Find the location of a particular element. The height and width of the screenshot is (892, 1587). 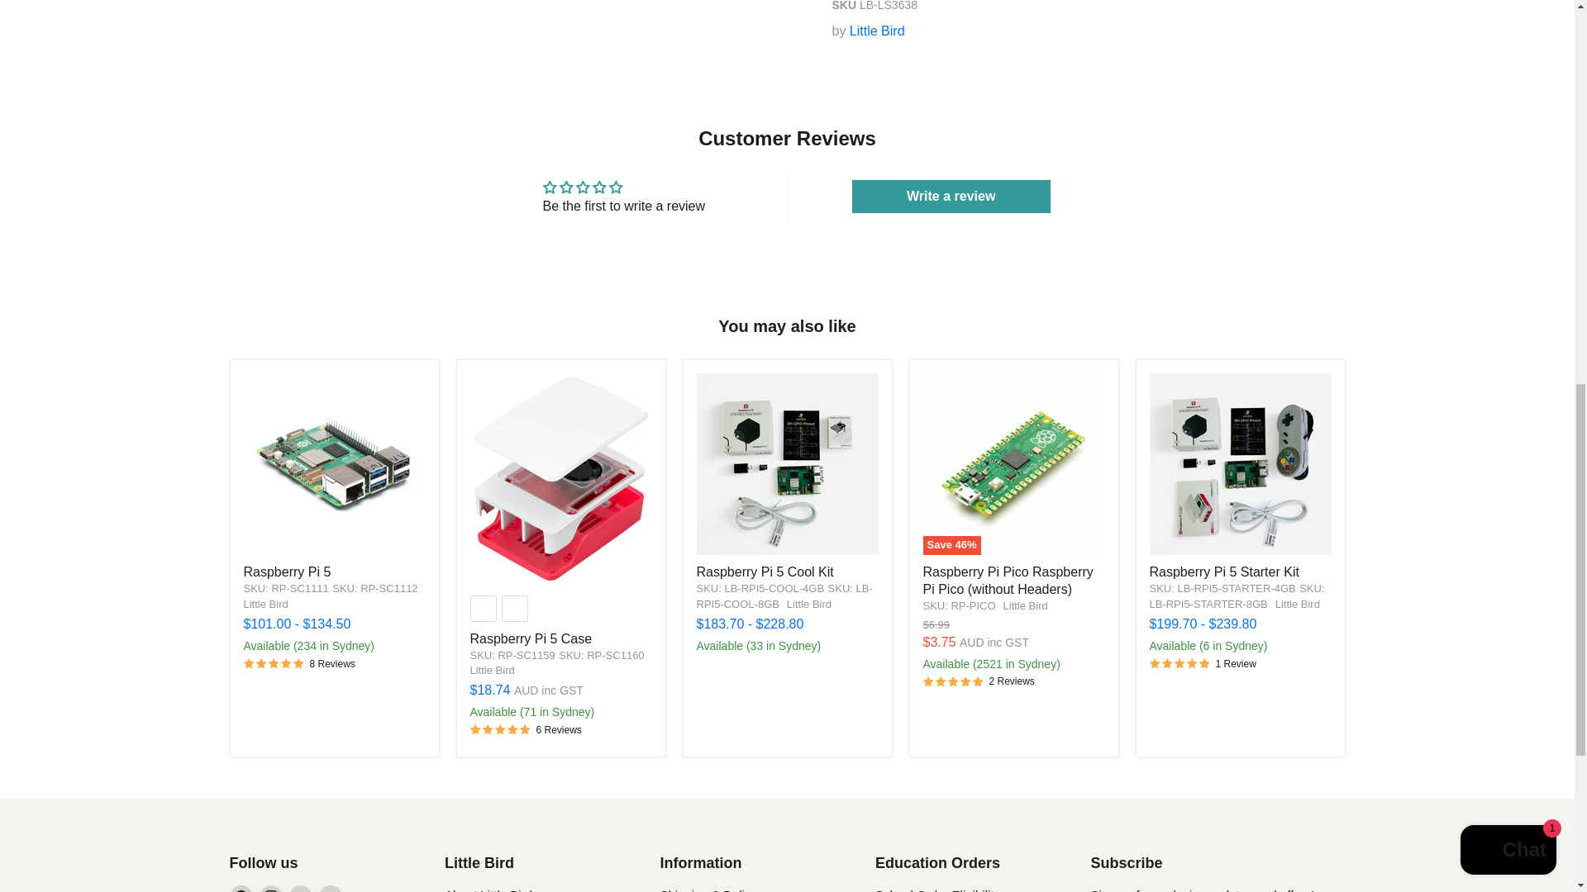

Instagram is located at coordinates (271, 889).